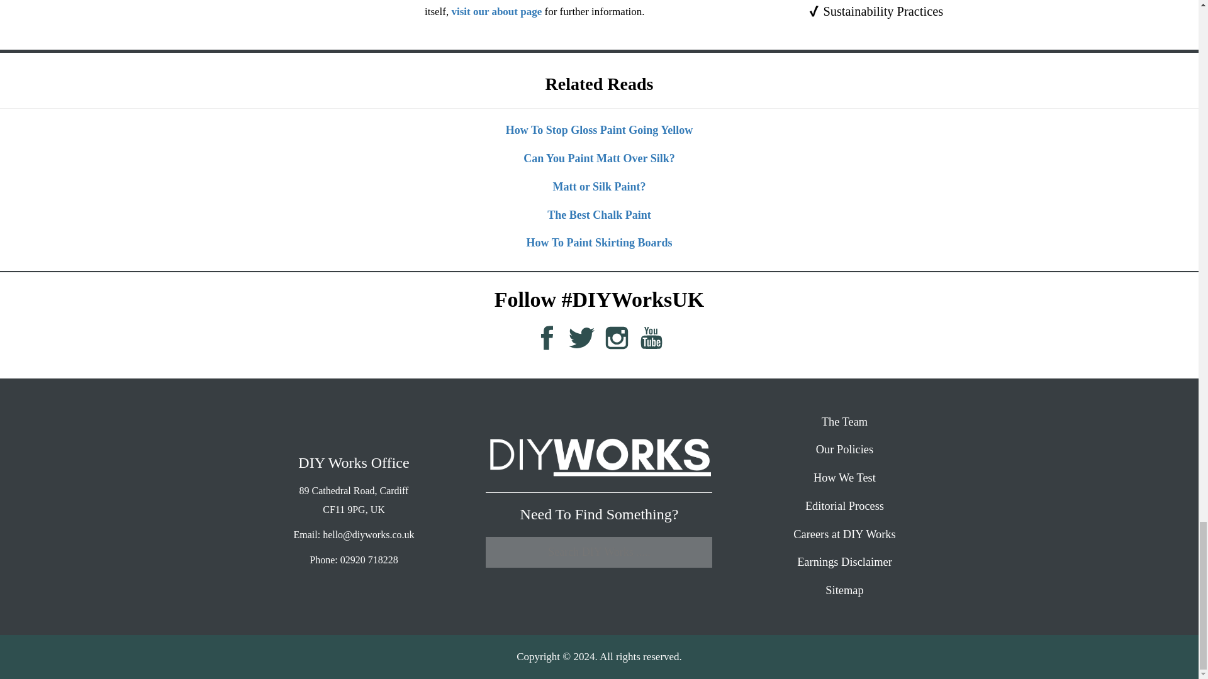  What do you see at coordinates (844, 534) in the screenshot?
I see `Careers at DIY Works` at bounding box center [844, 534].